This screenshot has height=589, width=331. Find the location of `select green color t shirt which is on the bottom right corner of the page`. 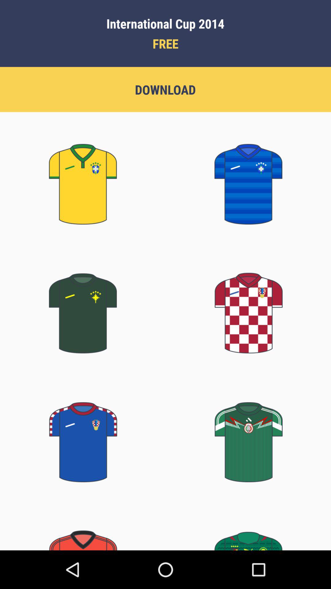

select green color t shirt which is on the bottom right corner of the page is located at coordinates (248, 533).